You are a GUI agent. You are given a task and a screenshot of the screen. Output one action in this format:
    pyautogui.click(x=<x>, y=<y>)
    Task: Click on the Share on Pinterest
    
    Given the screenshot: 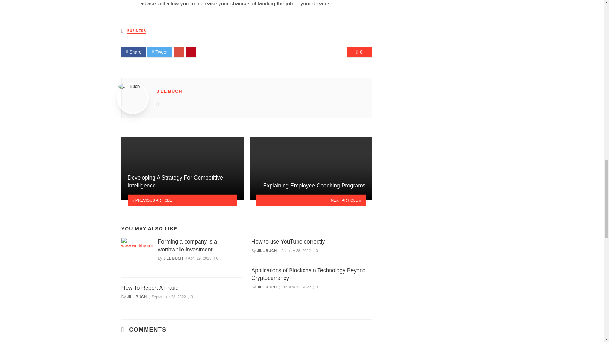 What is the action you would take?
    pyautogui.click(x=191, y=52)
    